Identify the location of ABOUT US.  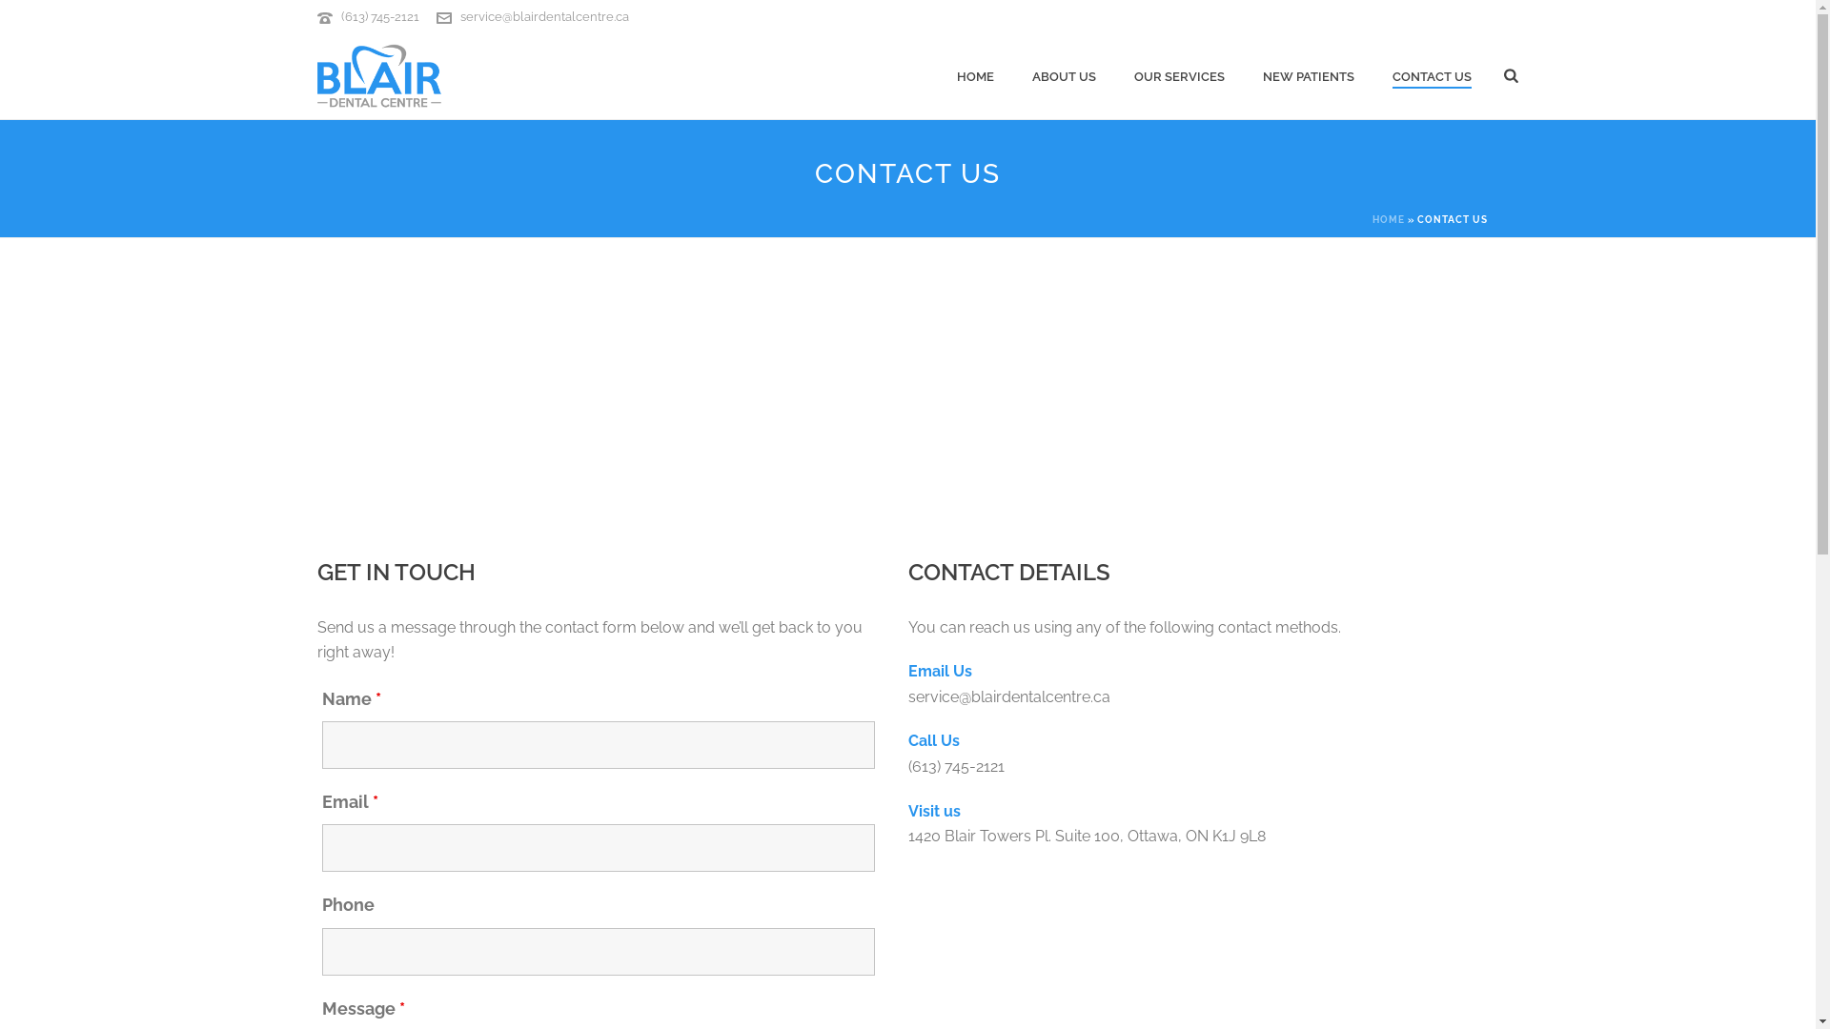
(1064, 77).